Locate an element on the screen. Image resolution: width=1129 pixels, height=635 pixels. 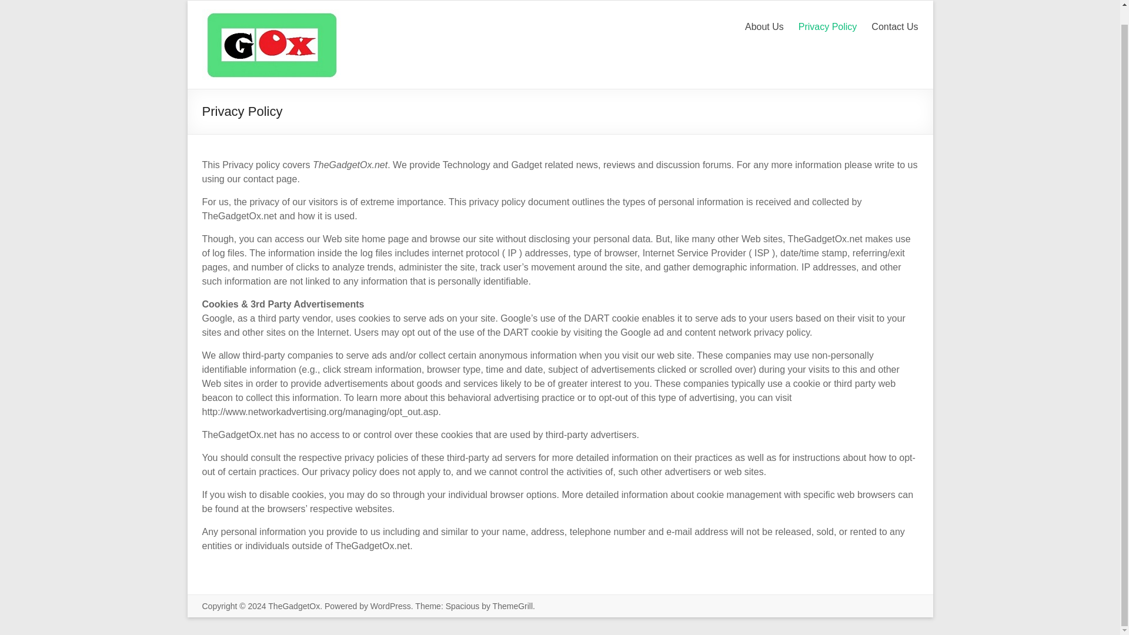
About Us is located at coordinates (764, 29).